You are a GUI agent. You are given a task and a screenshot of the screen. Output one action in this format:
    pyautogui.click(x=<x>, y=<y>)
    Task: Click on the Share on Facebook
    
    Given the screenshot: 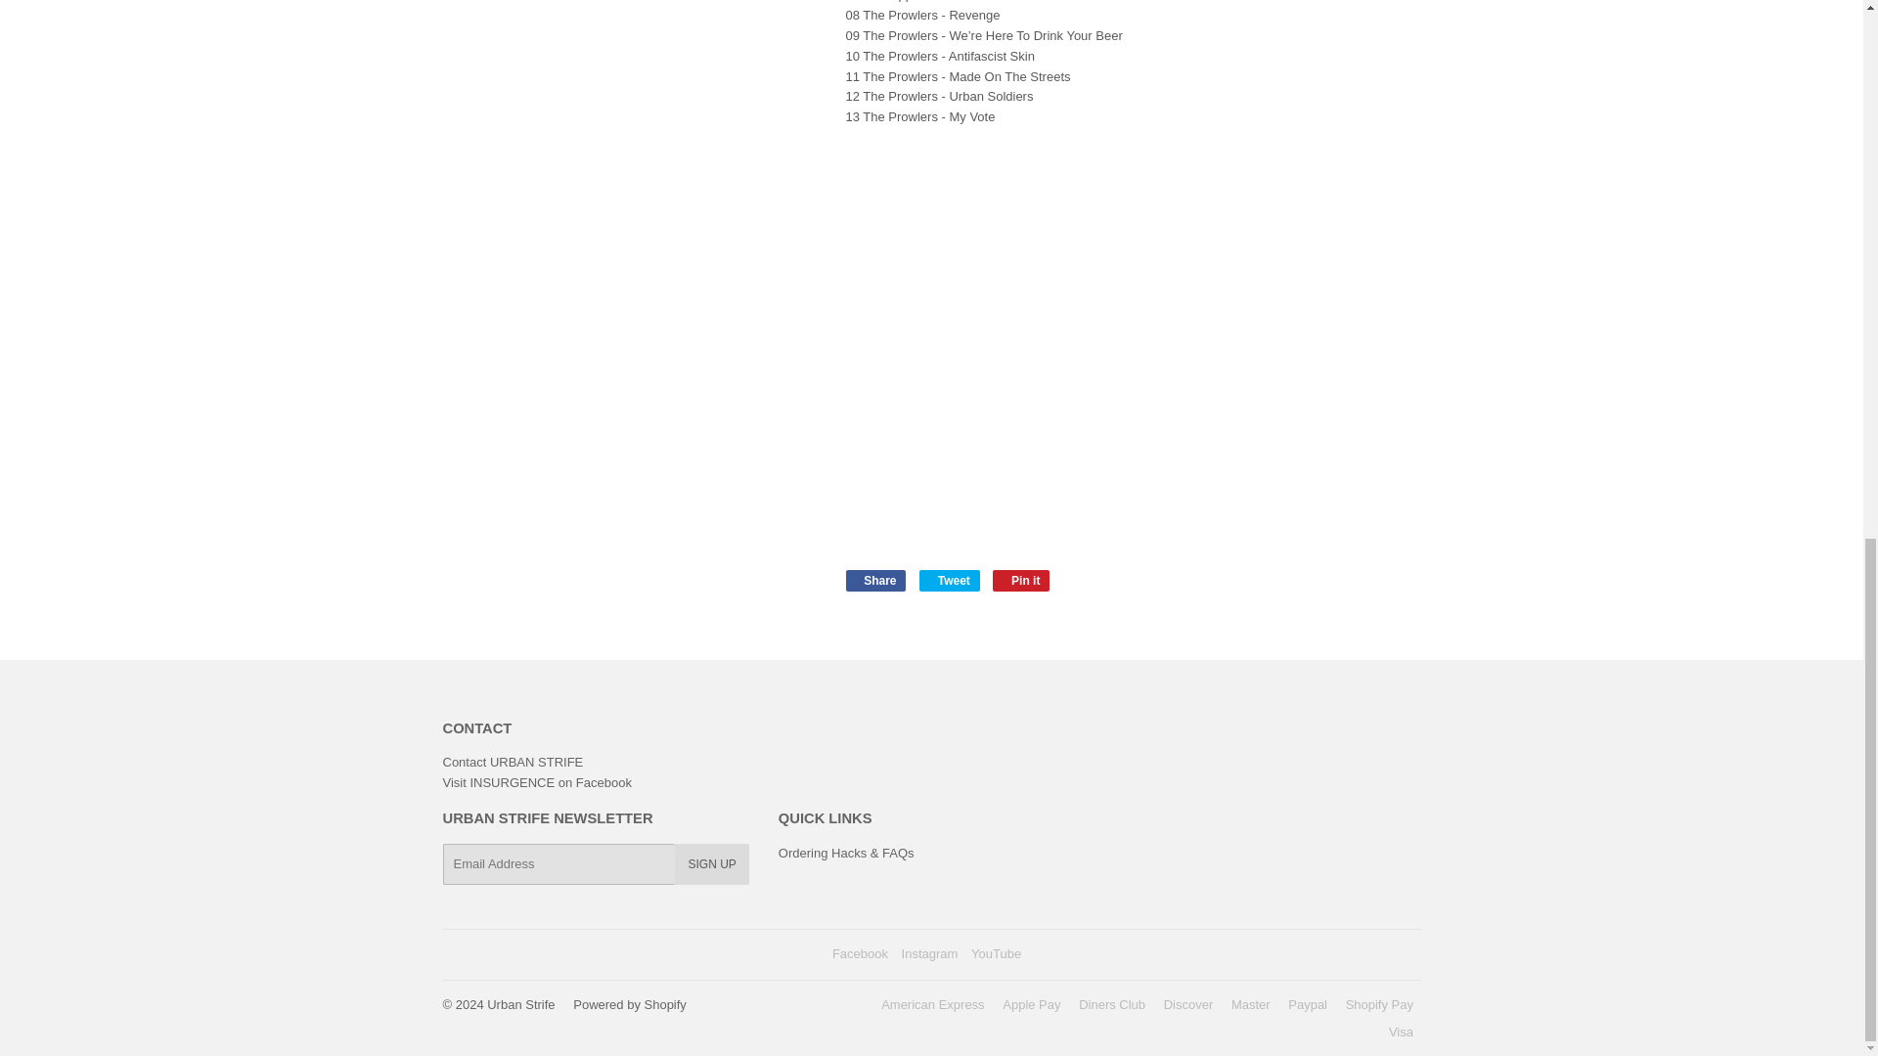 What is the action you would take?
    pyautogui.click(x=874, y=581)
    